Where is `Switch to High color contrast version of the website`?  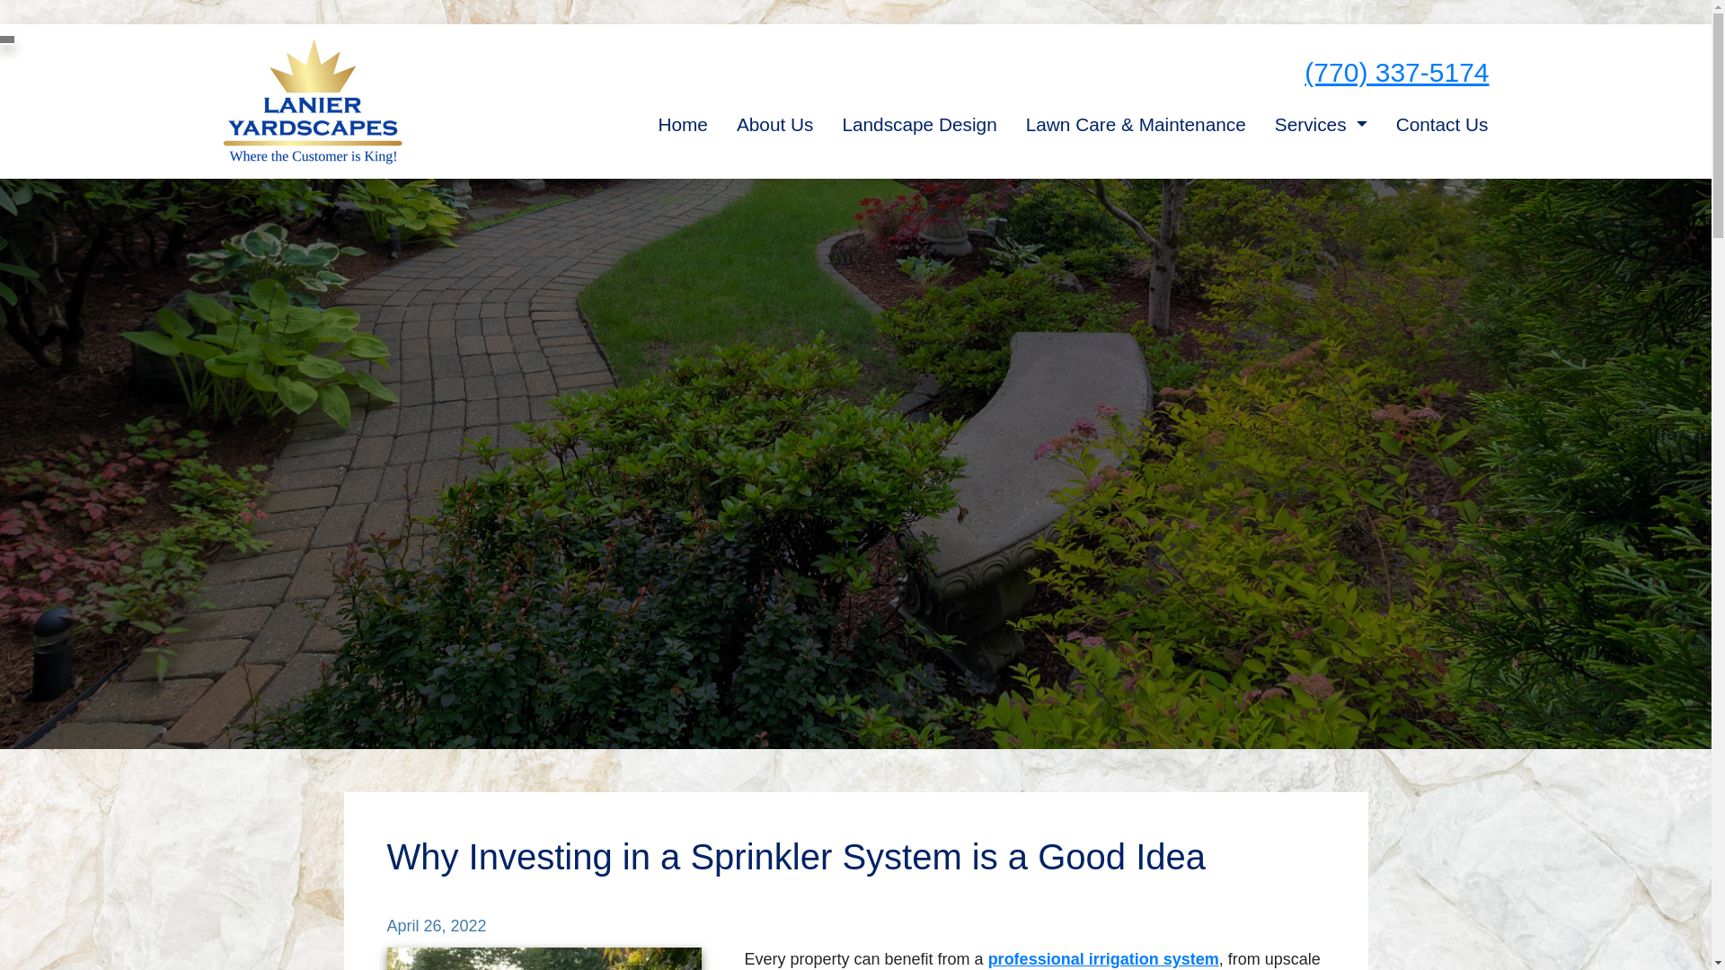 Switch to High color contrast version of the website is located at coordinates (7, 39).